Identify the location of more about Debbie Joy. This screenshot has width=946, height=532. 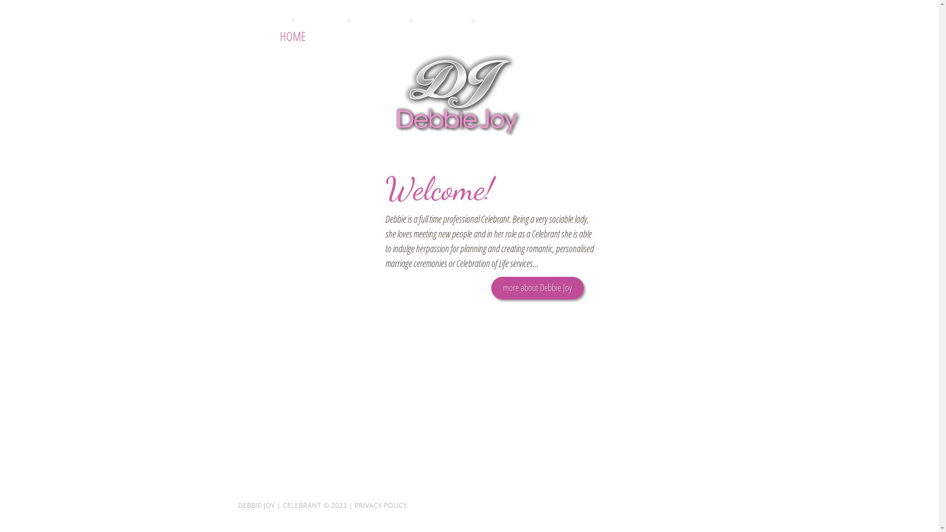
(537, 288).